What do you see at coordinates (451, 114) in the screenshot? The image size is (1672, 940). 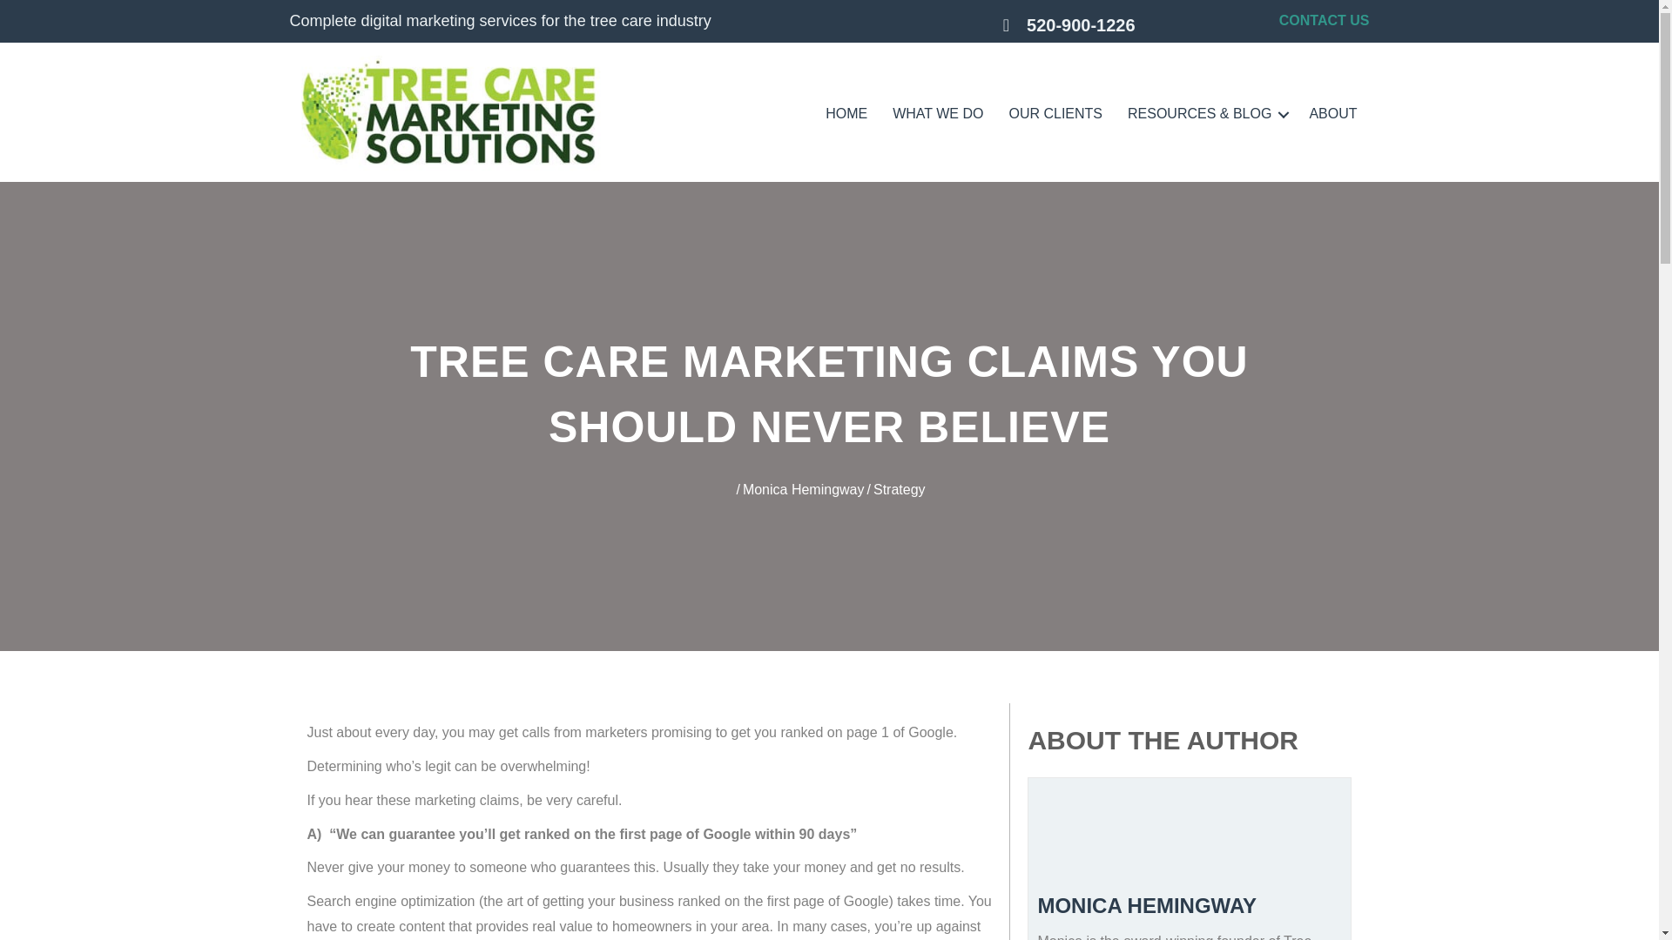 I see `Tree-Care-Logo-vMAH-450X164` at bounding box center [451, 114].